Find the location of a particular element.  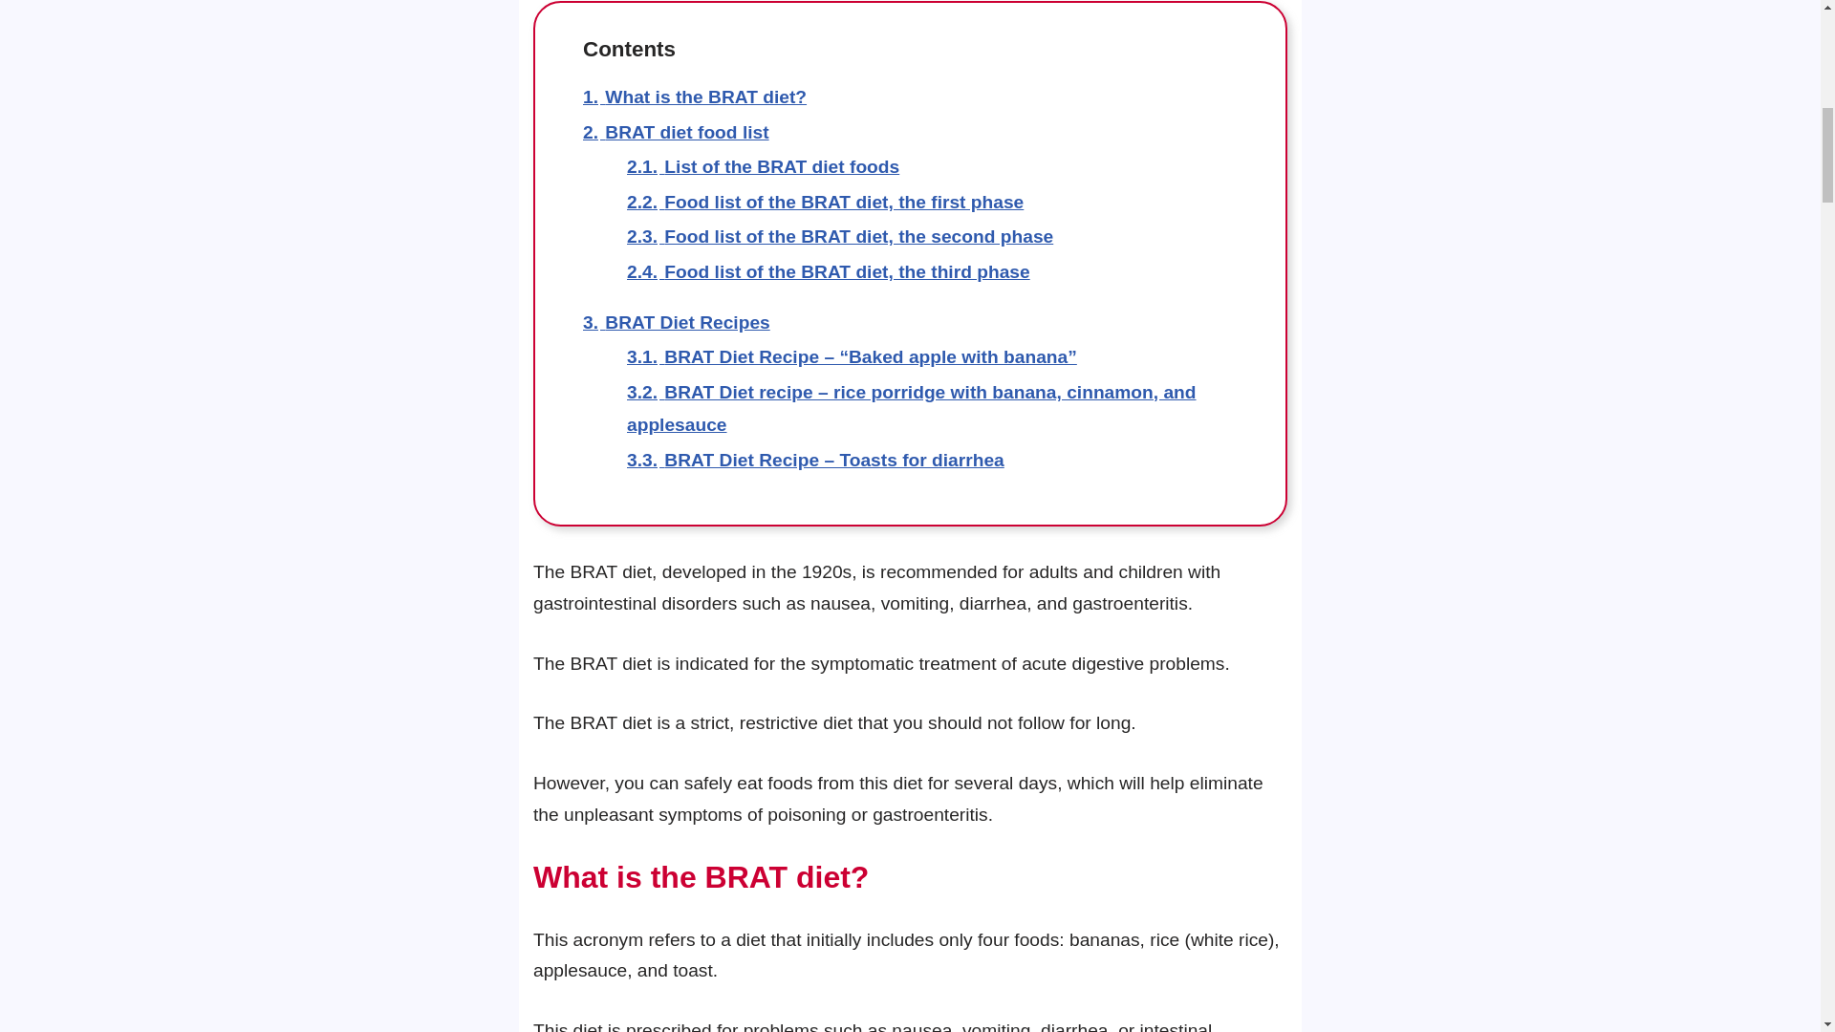

1. What is the BRAT diet? is located at coordinates (695, 97).